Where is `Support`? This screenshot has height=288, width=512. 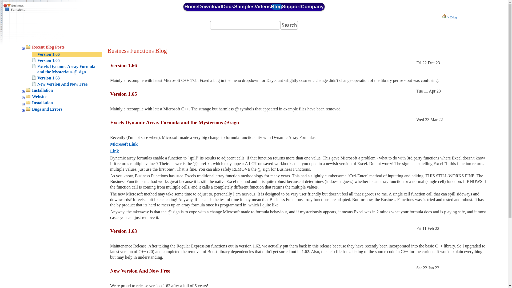
Support is located at coordinates (291, 6).